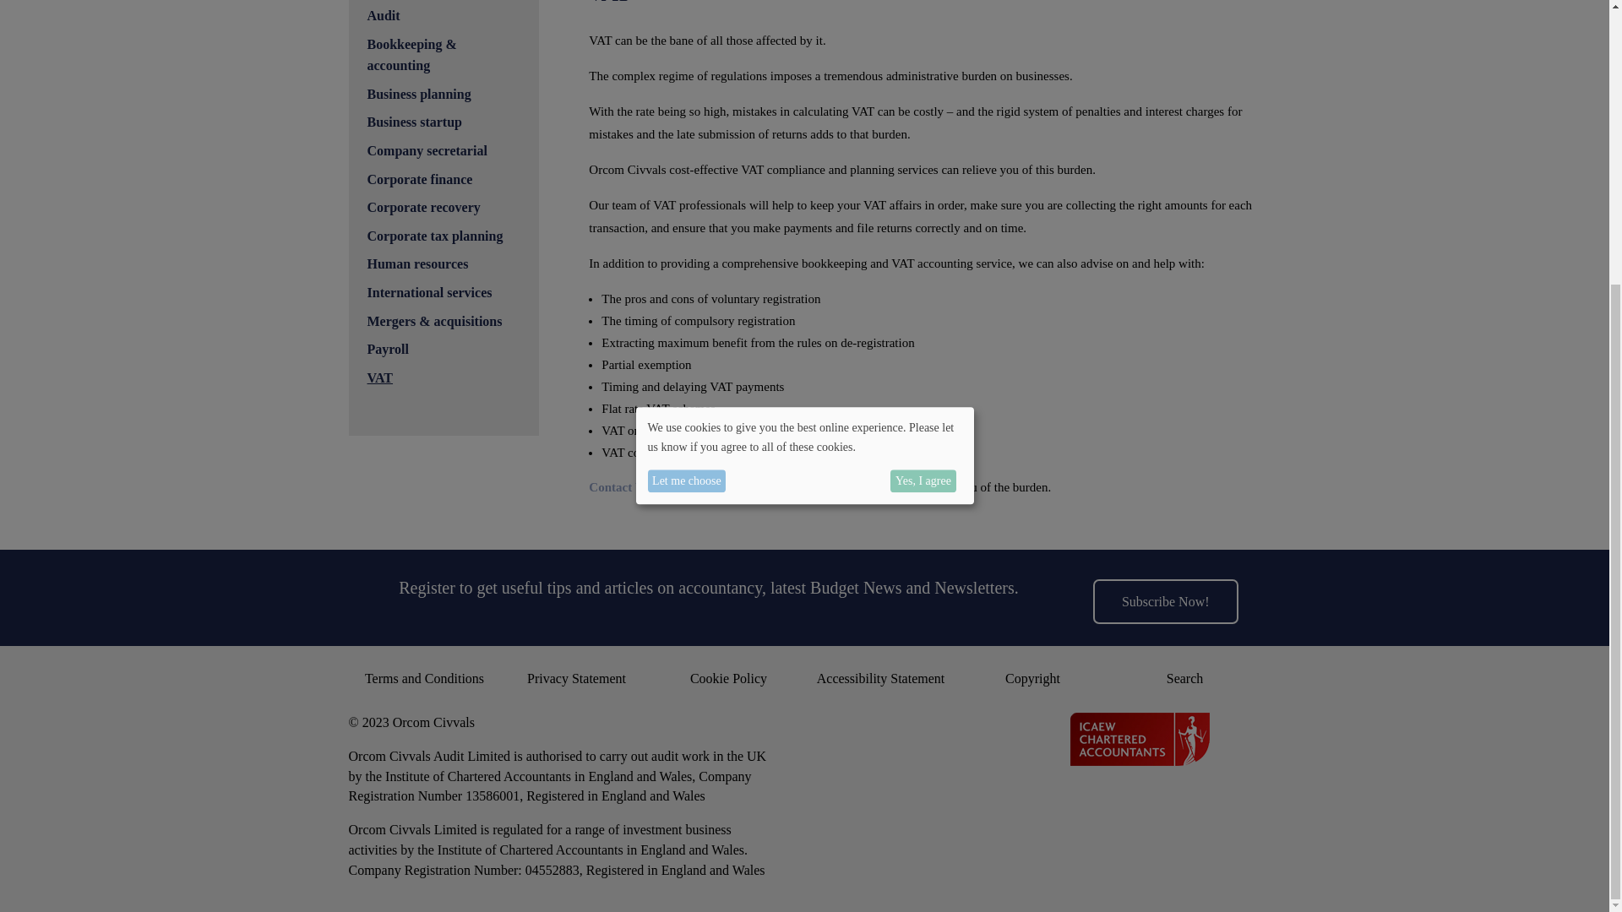 The image size is (1622, 912). What do you see at coordinates (426, 150) in the screenshot?
I see `Company secretarial` at bounding box center [426, 150].